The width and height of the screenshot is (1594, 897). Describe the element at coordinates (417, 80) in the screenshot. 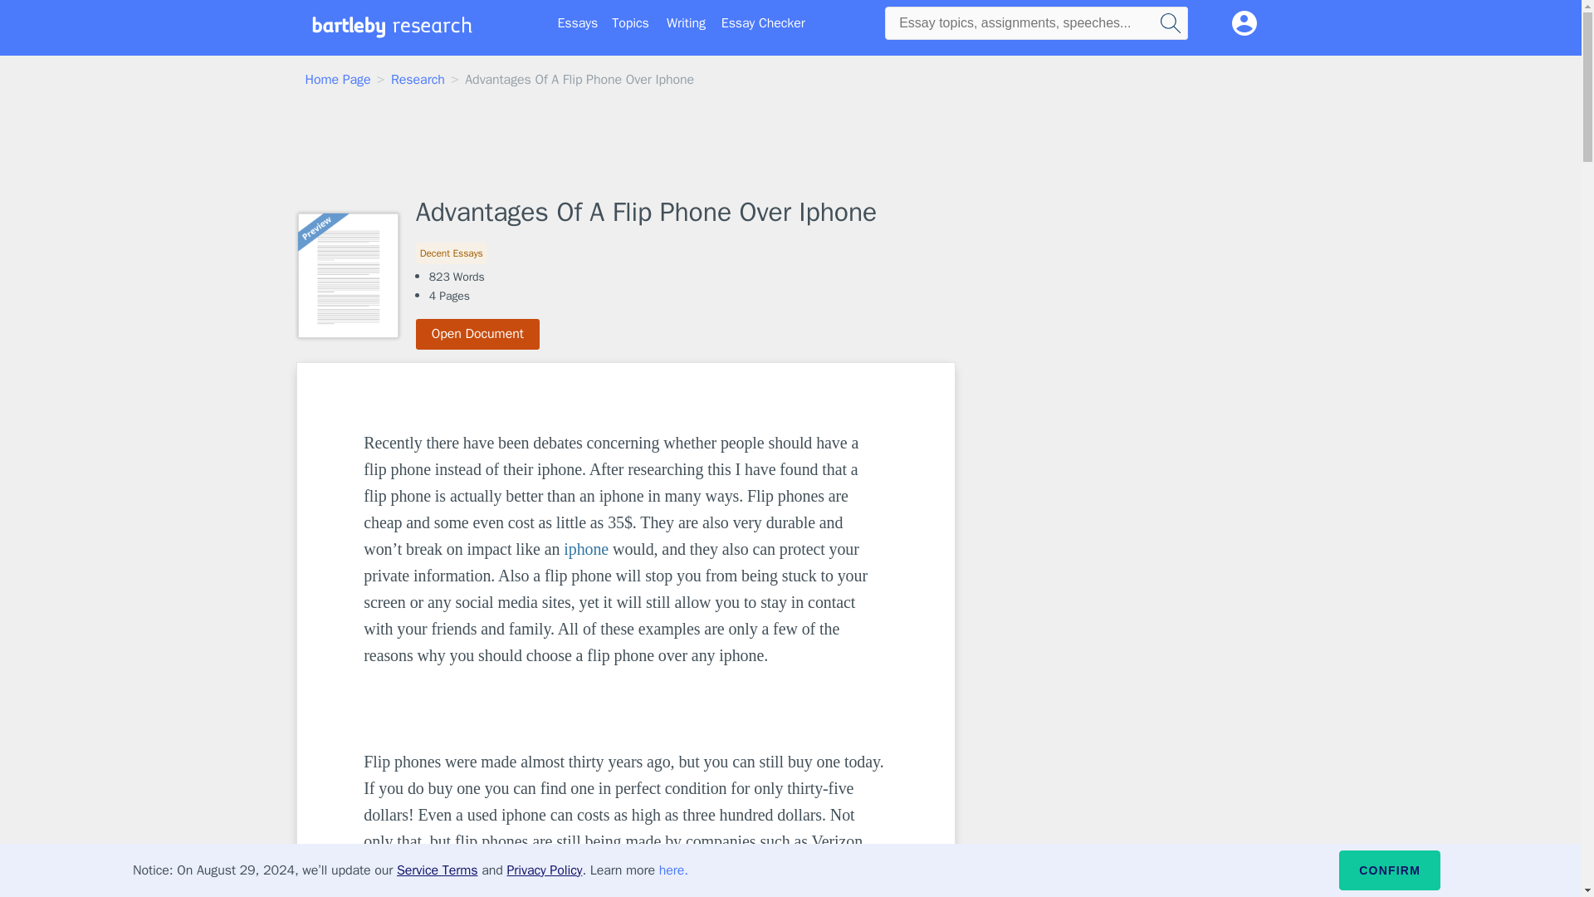

I see `Research` at that location.